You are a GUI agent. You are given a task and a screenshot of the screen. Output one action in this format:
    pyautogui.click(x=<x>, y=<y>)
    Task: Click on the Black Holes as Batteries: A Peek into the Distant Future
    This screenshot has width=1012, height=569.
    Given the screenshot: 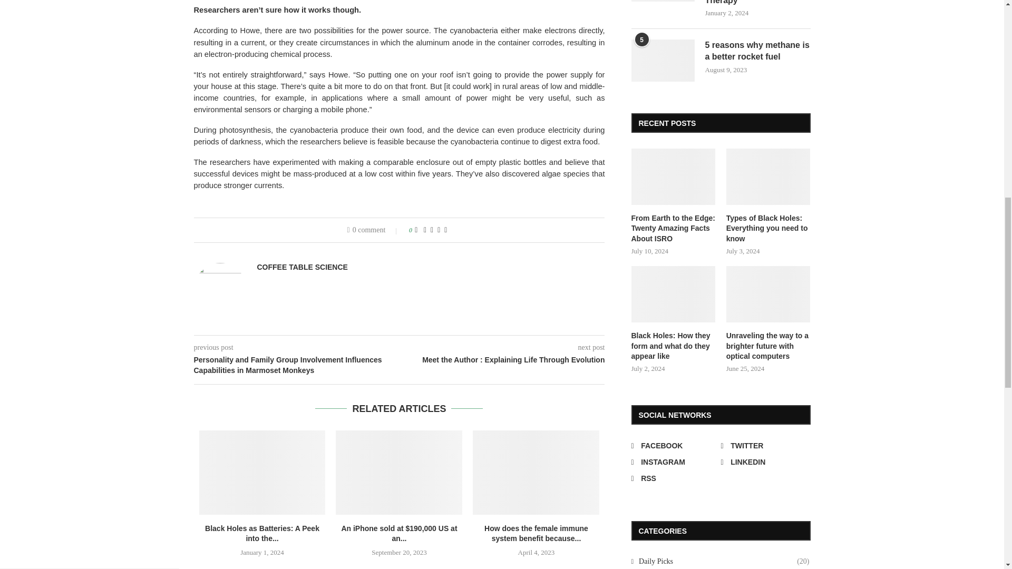 What is the action you would take?
    pyautogui.click(x=262, y=472)
    